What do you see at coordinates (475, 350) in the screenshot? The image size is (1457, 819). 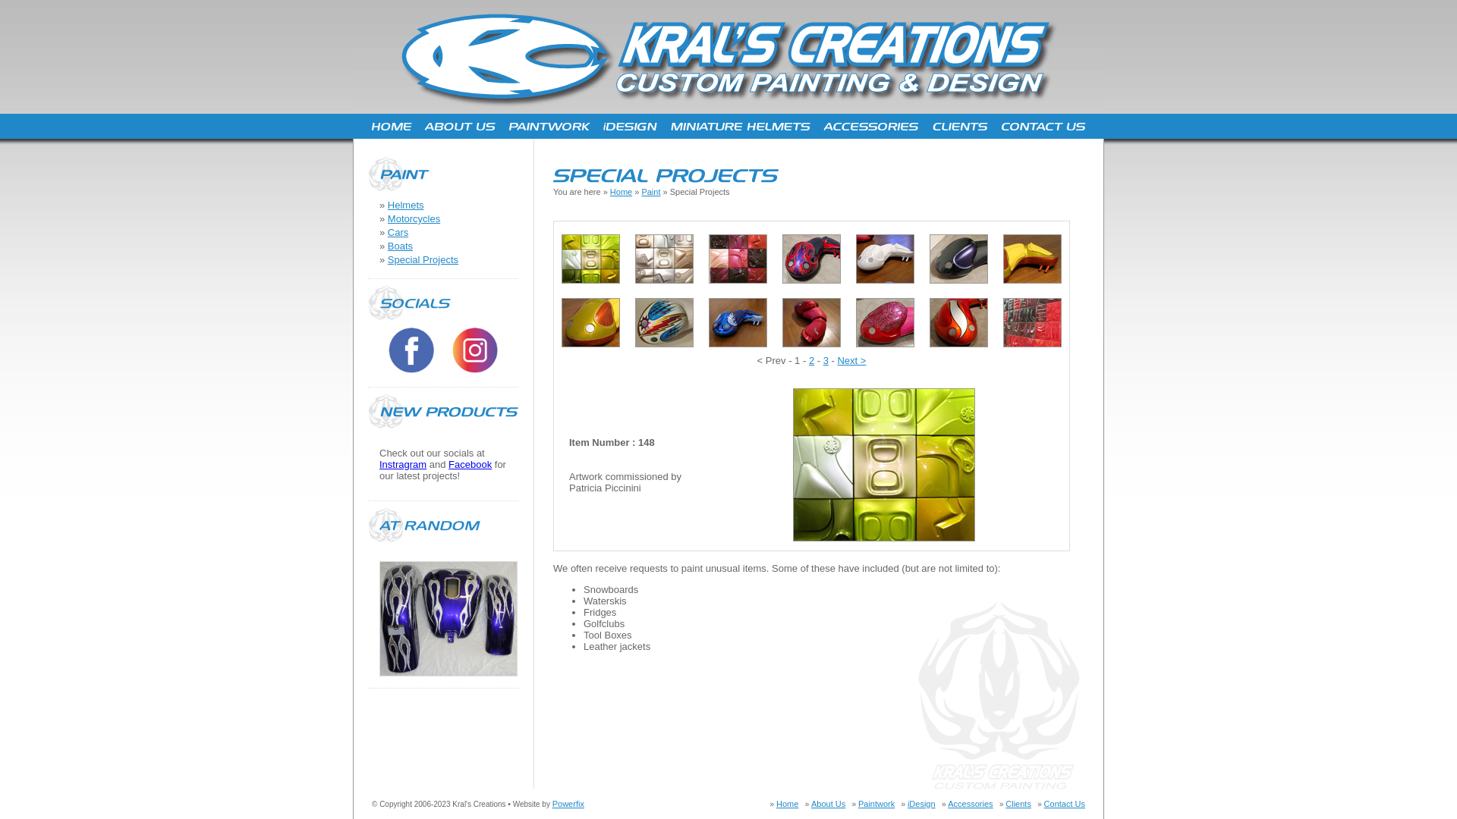 I see `Visit Krals Creations on Instagram` at bounding box center [475, 350].